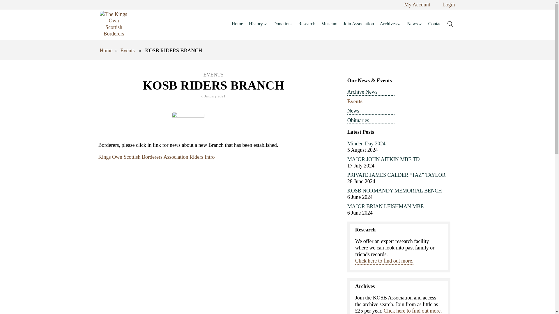  What do you see at coordinates (106, 51) in the screenshot?
I see `Home` at bounding box center [106, 51].